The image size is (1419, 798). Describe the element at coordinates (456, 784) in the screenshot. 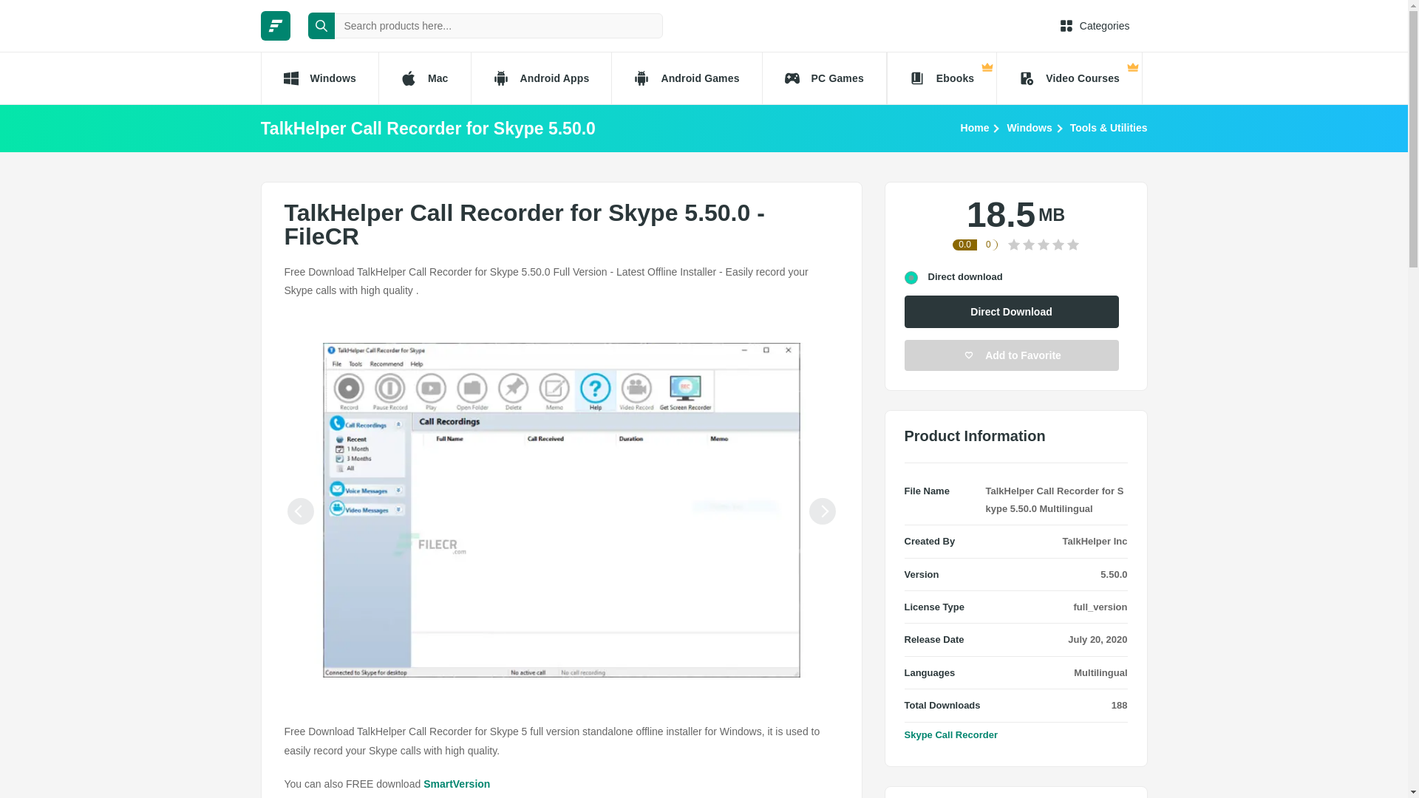

I see `SmartVersion` at that location.